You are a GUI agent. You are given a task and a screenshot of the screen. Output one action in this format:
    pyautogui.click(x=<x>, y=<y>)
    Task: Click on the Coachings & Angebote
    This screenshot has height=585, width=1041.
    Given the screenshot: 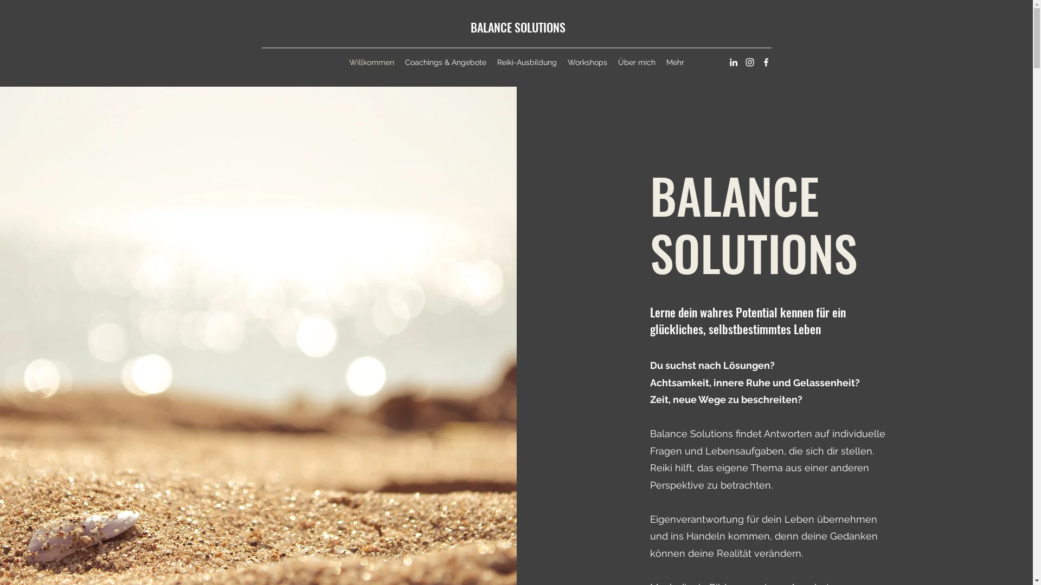 What is the action you would take?
    pyautogui.click(x=445, y=62)
    